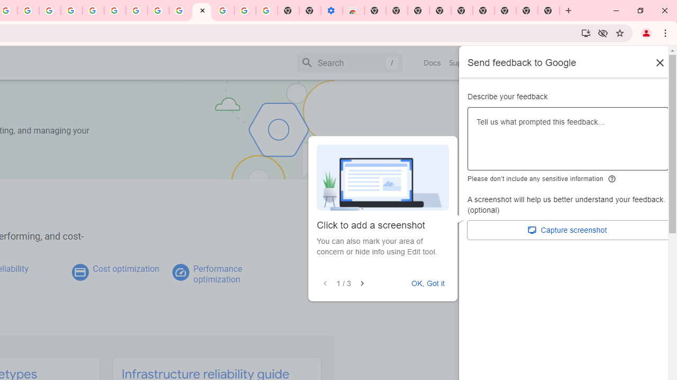  I want to click on English, so click(522, 62).